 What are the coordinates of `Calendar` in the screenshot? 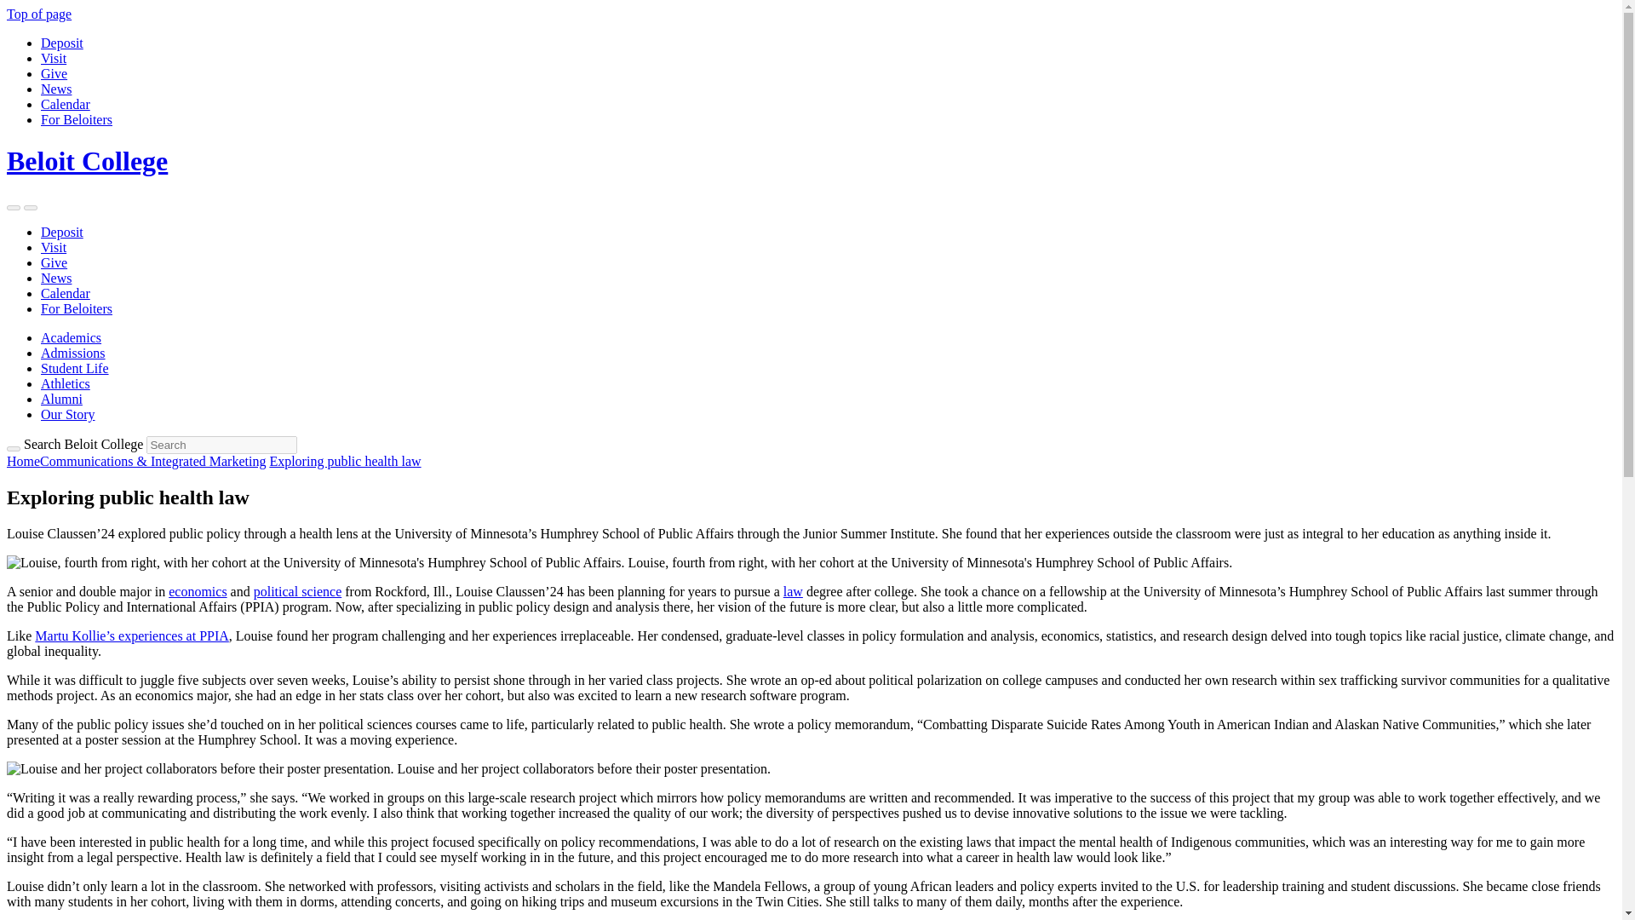 It's located at (65, 293).